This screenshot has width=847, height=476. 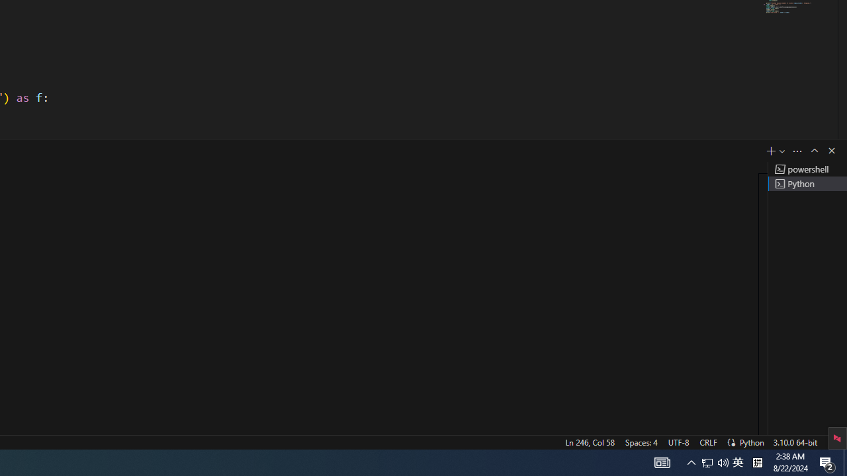 I want to click on UTF-8, so click(x=678, y=442).